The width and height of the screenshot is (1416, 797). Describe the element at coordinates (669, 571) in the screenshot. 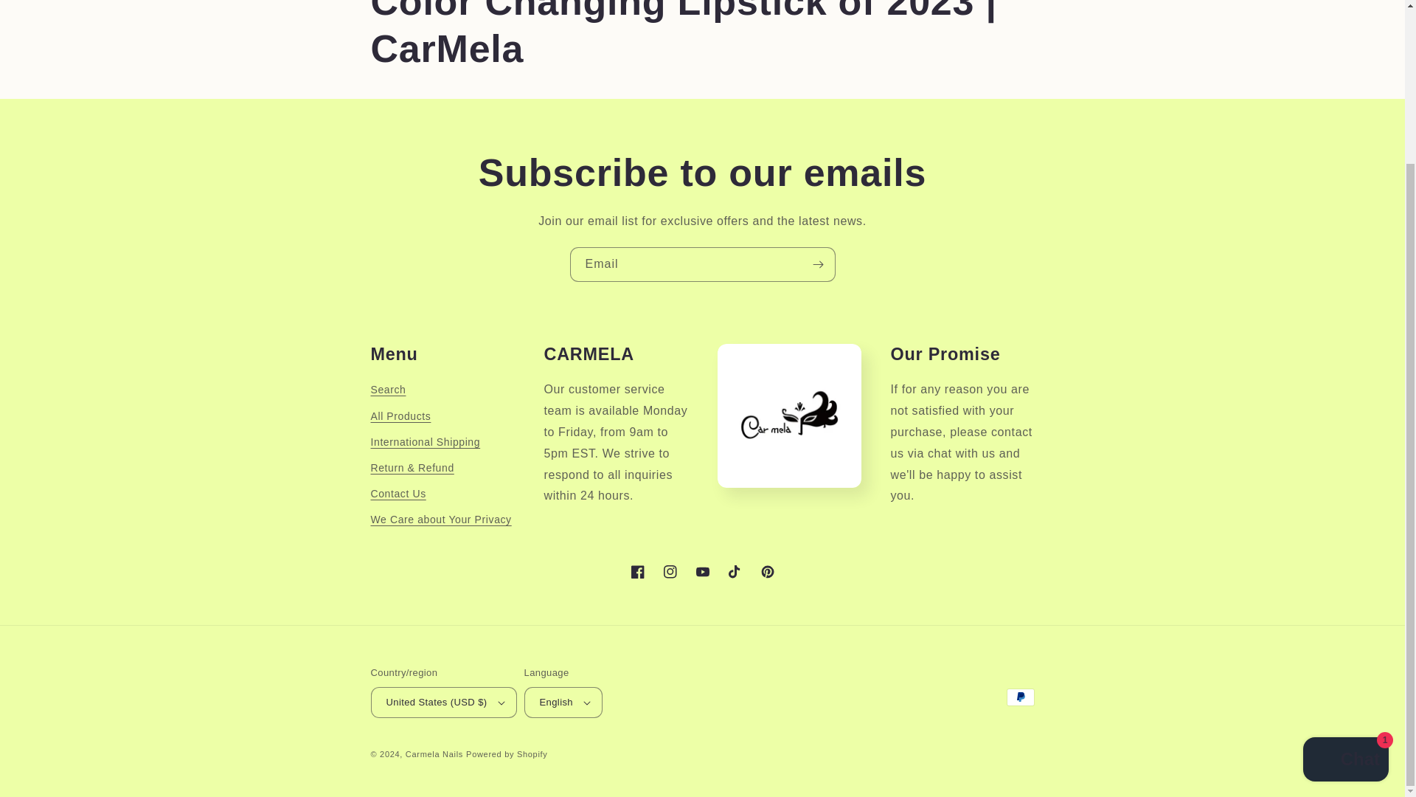

I see `Instagram` at that location.